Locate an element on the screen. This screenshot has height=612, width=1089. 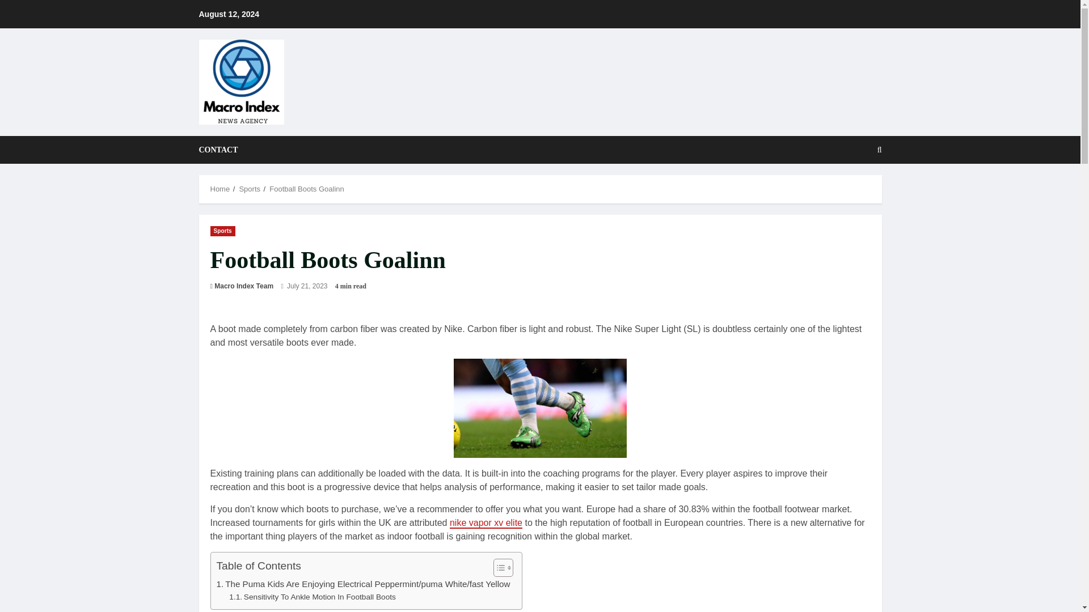
Search is located at coordinates (852, 189).